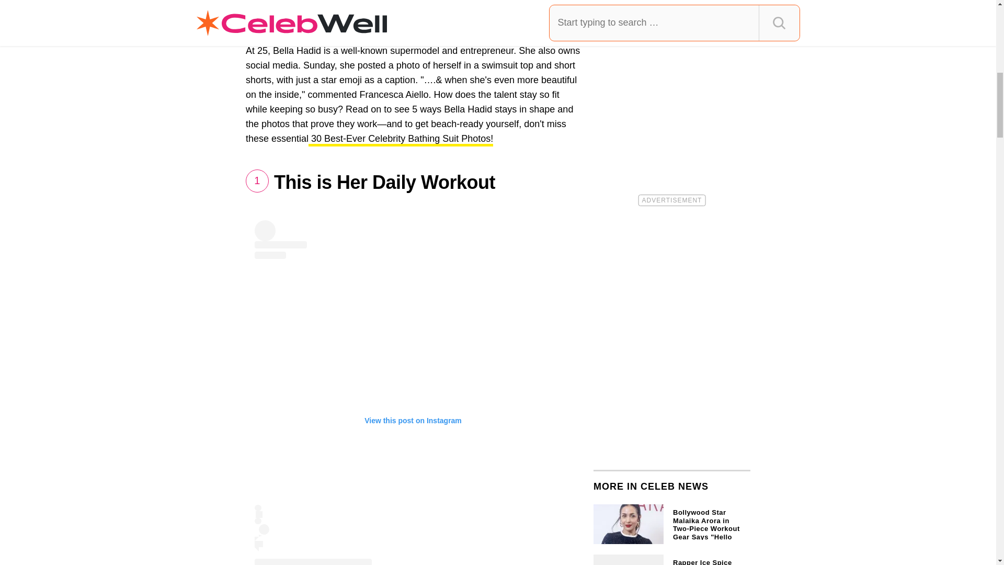 The height and width of the screenshot is (565, 1004). I want to click on Share via e-mail, so click(405, 22).